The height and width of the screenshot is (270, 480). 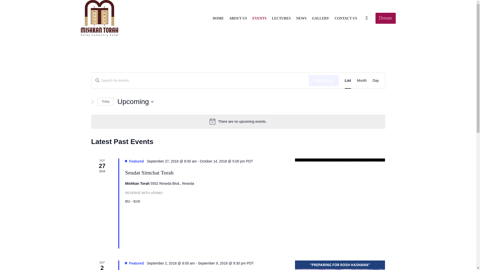 What do you see at coordinates (340, 265) in the screenshot?
I see `Preparing for Rosh Hashana` at bounding box center [340, 265].